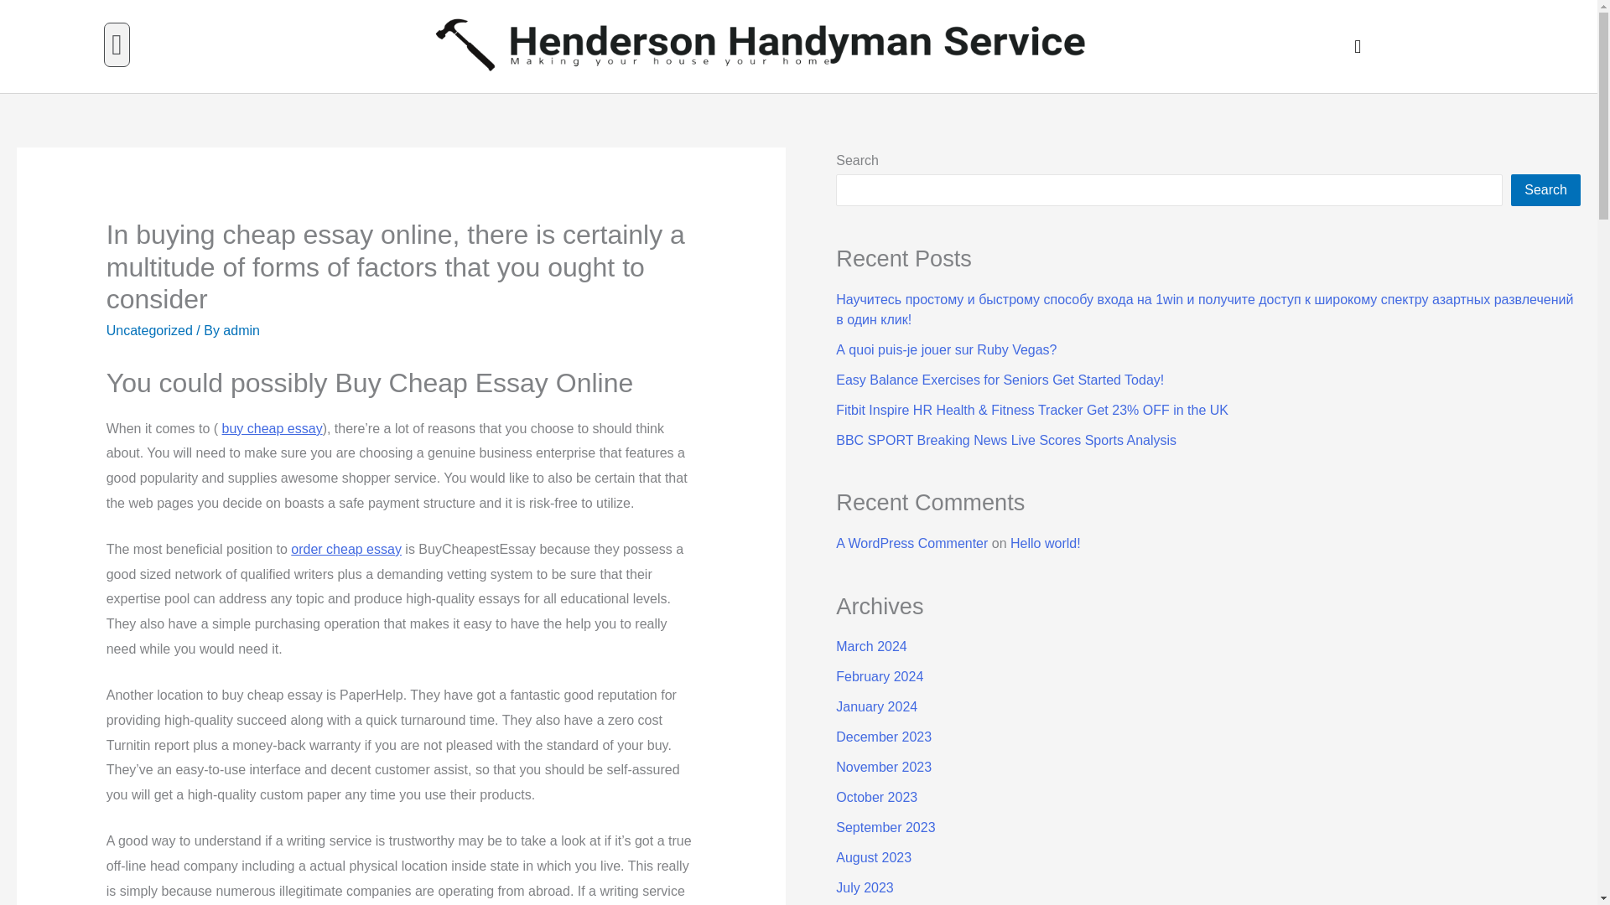  I want to click on A WordPress Commenter, so click(911, 543).